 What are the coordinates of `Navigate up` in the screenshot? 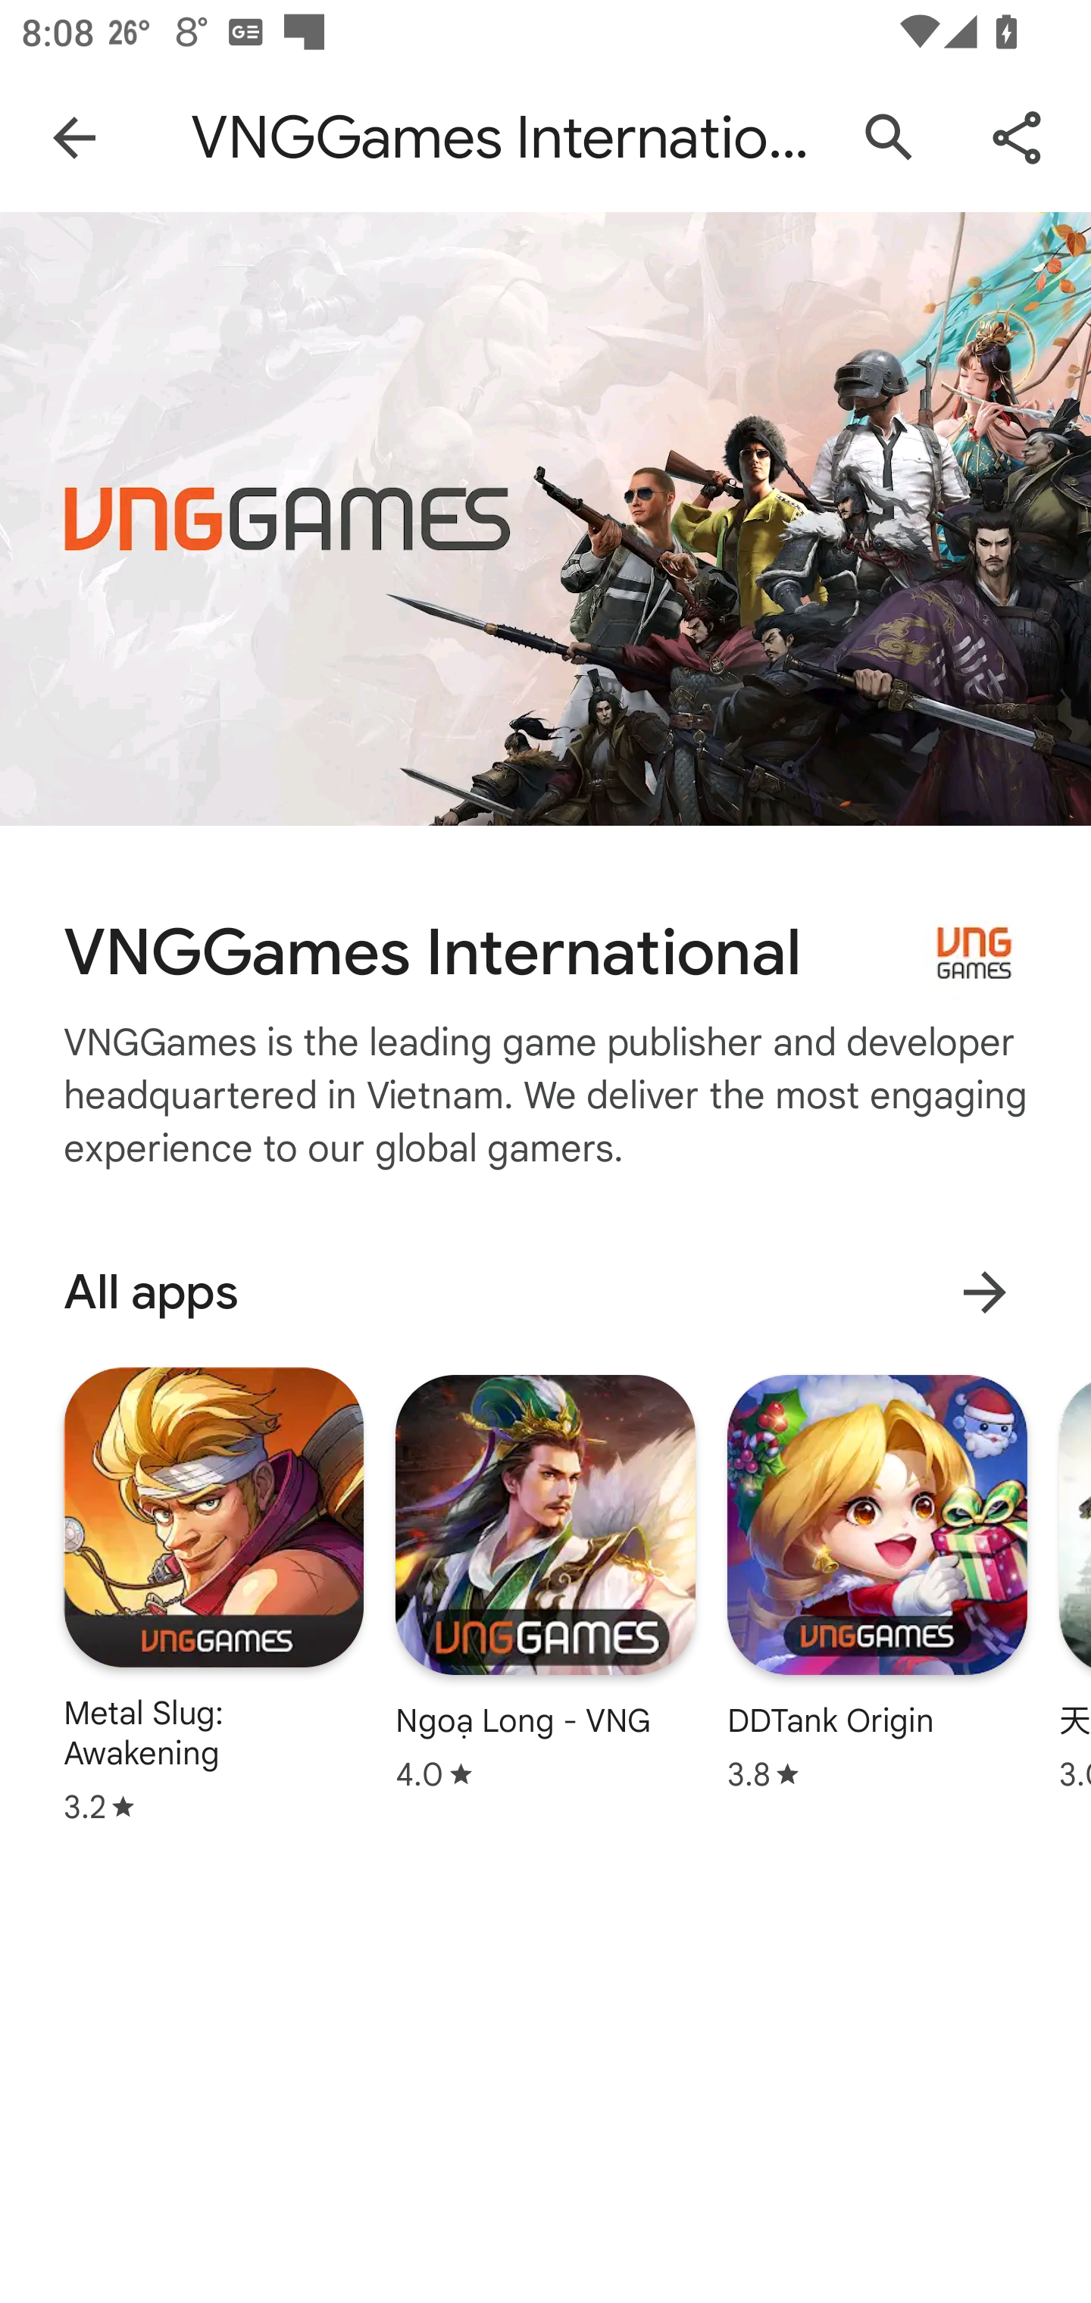 It's located at (74, 138).